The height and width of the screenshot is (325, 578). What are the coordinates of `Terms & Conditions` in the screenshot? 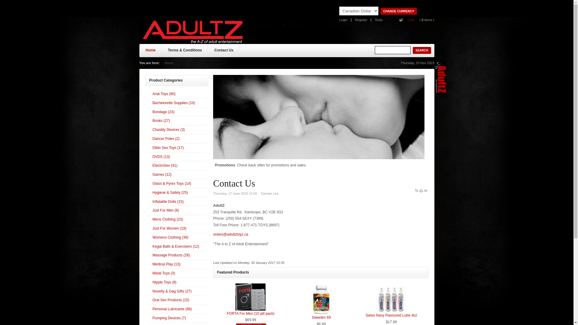 It's located at (185, 52).